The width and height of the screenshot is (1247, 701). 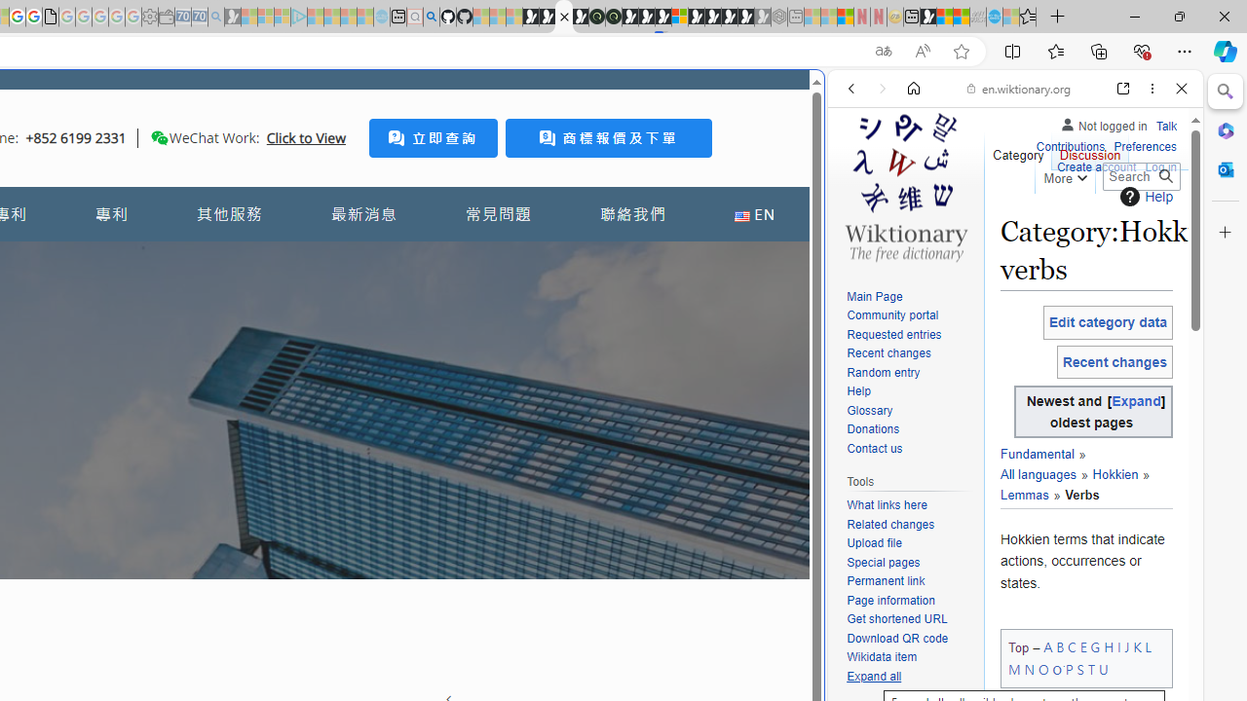 I want to click on Get shortened URL, so click(x=896, y=619).